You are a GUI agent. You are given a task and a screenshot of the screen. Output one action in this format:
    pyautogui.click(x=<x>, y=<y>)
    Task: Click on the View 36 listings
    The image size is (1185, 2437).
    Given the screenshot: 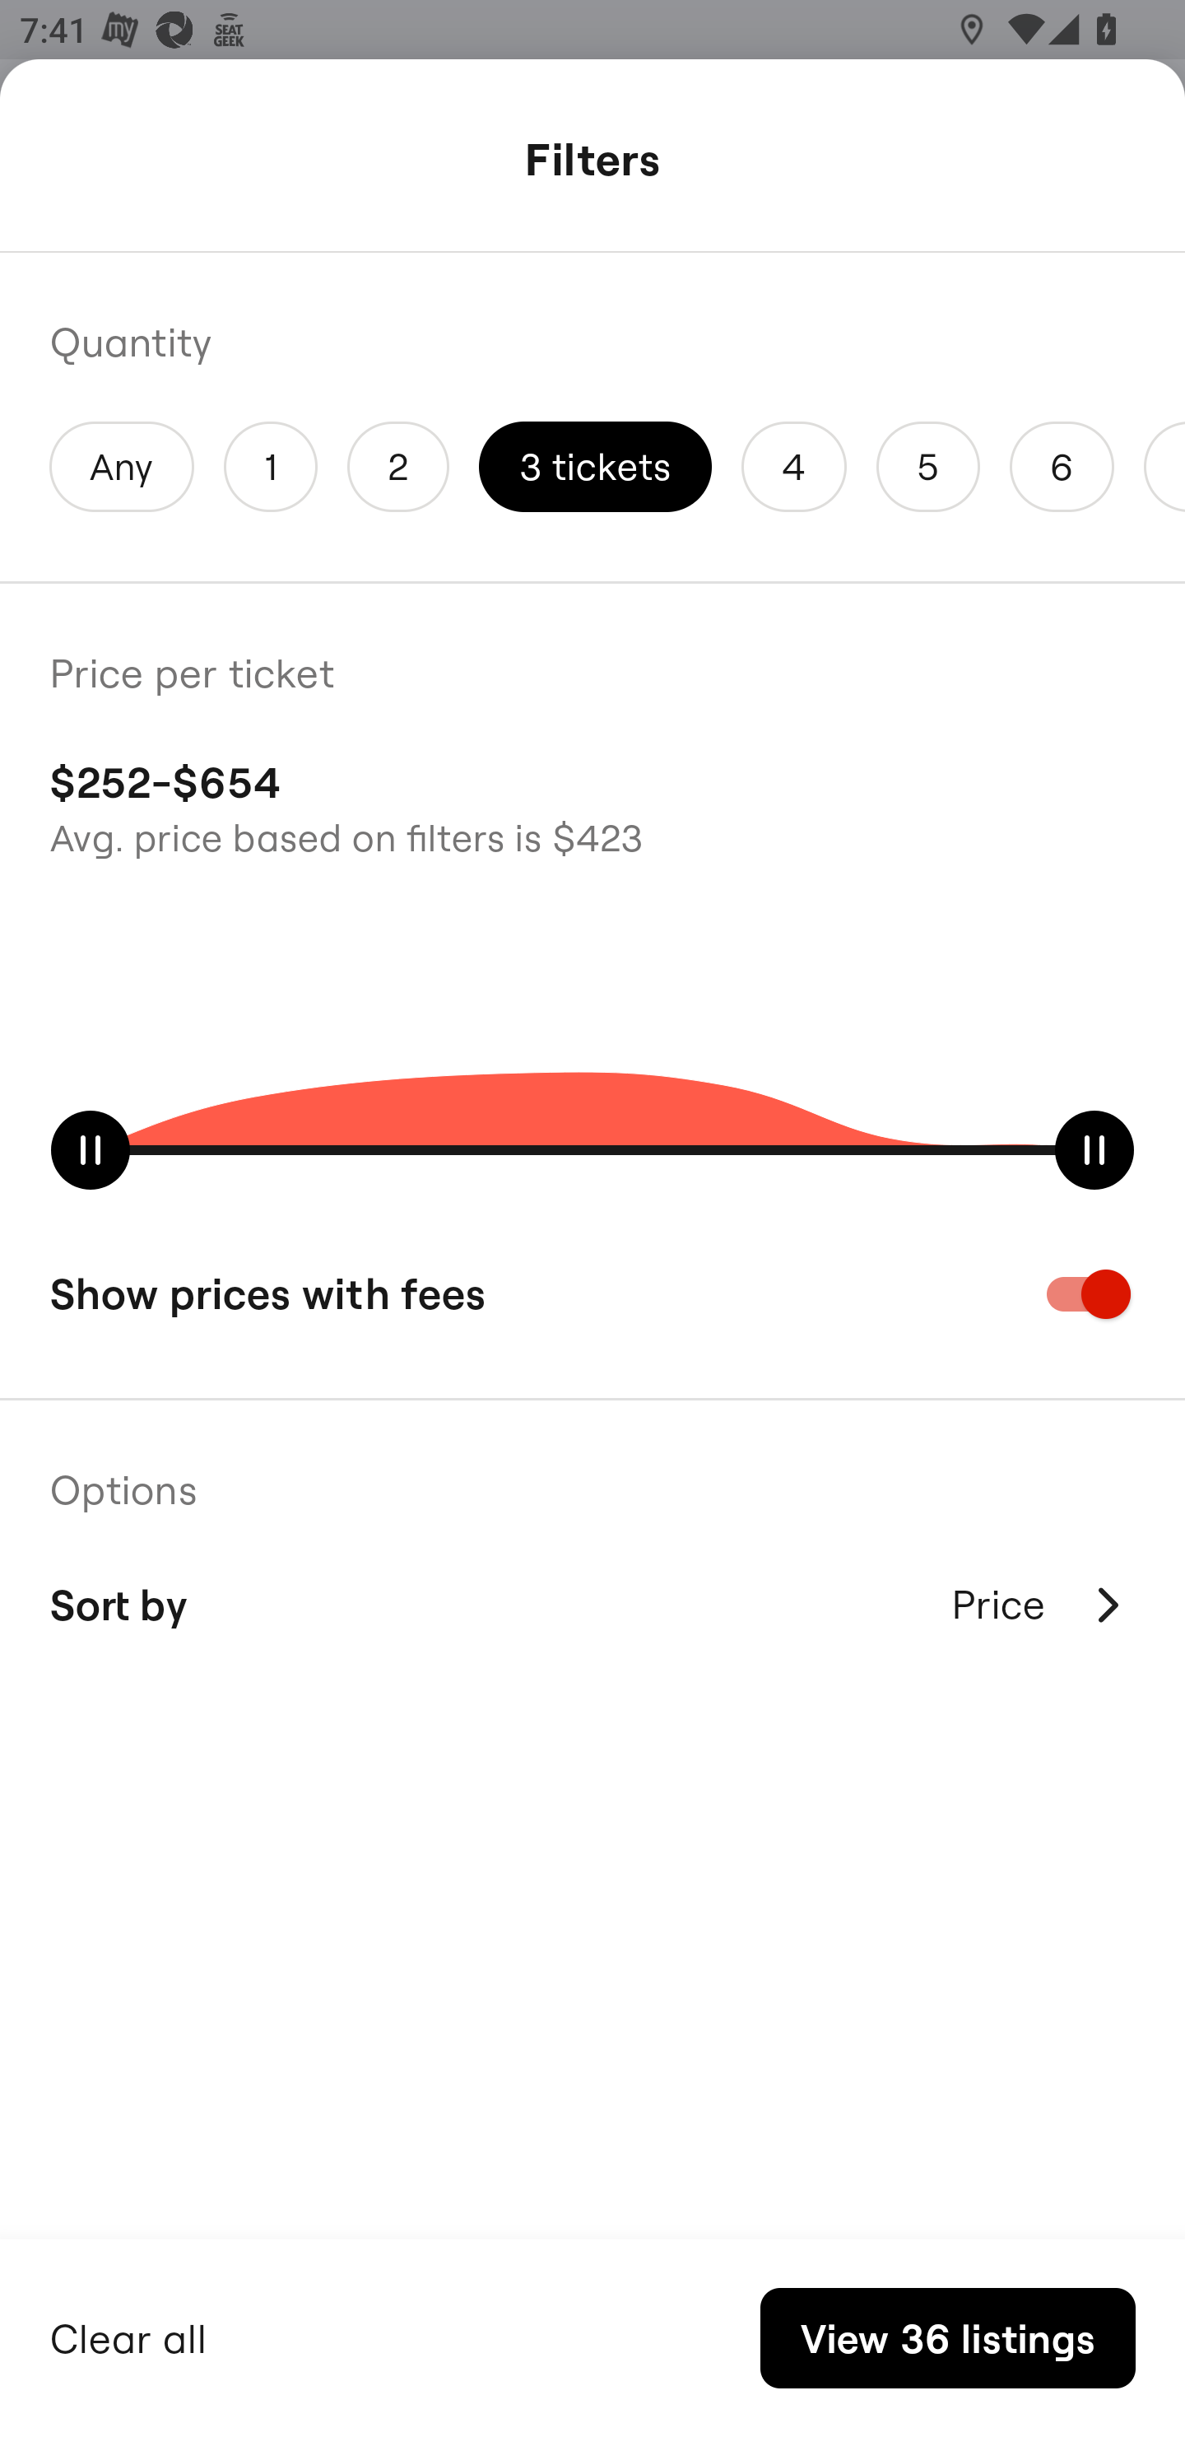 What is the action you would take?
    pyautogui.click(x=948, y=2338)
    